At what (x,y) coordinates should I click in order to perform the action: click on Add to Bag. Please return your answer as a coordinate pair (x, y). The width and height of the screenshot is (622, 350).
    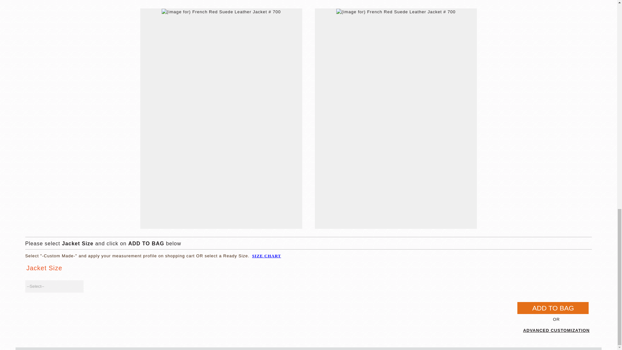
    Looking at the image, I should click on (553, 308).